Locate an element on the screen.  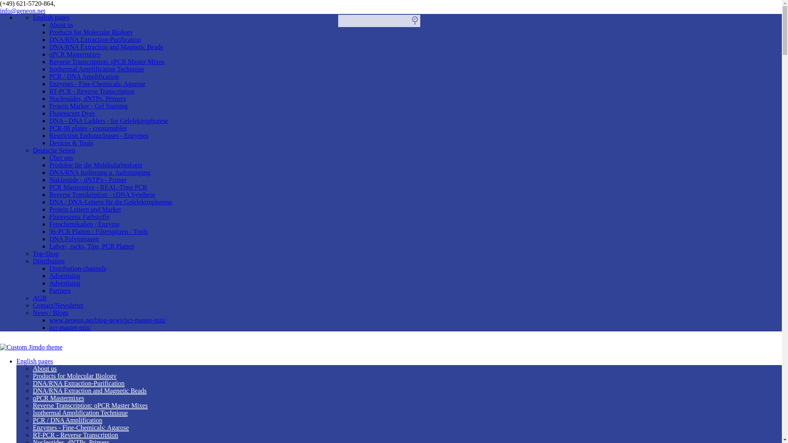
Restriction Endonucleases - Enzymes is located at coordinates (98, 135).